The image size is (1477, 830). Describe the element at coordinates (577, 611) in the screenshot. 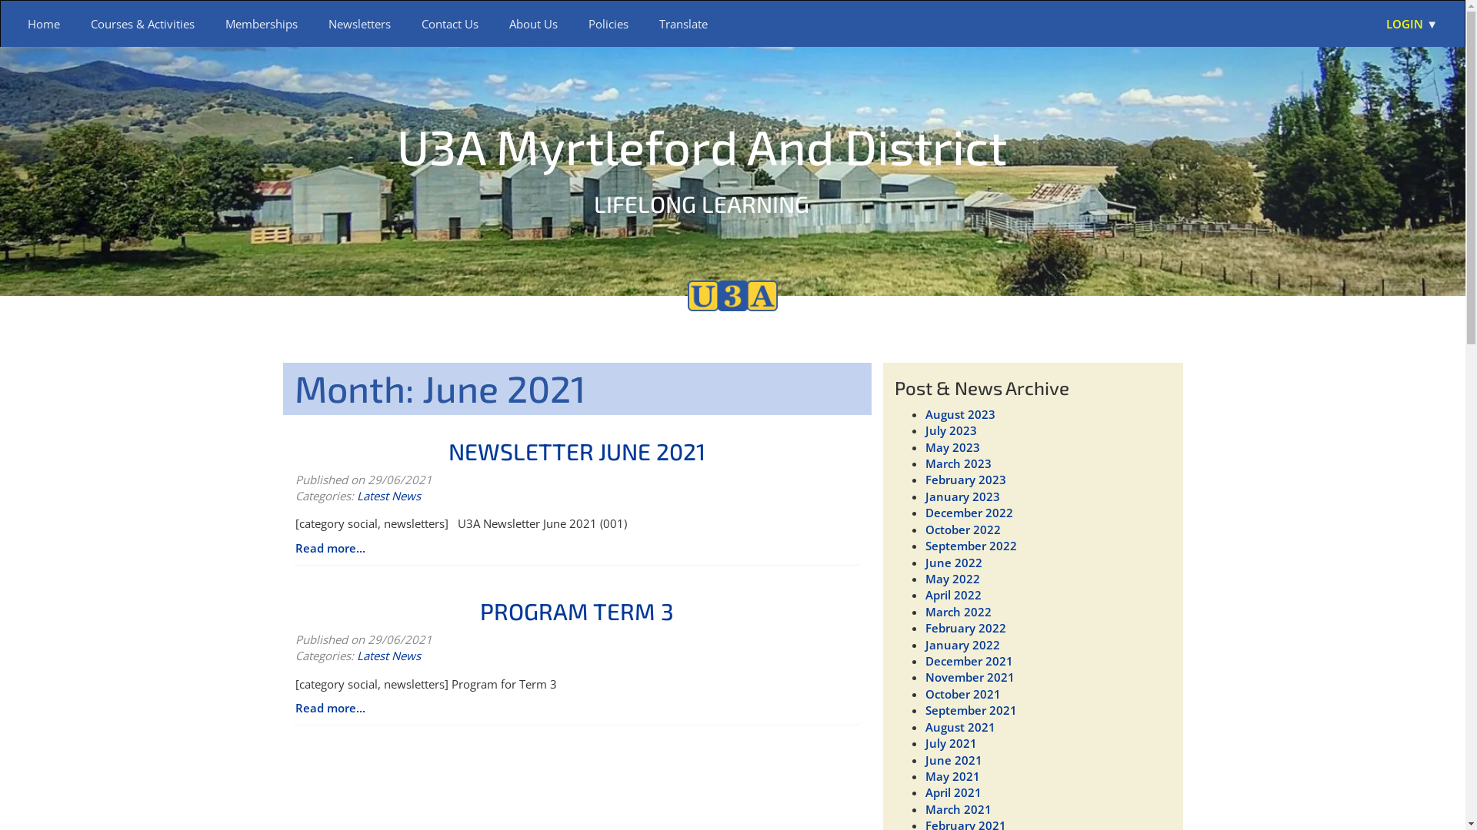

I see `PROGRAM TERM 3` at that location.